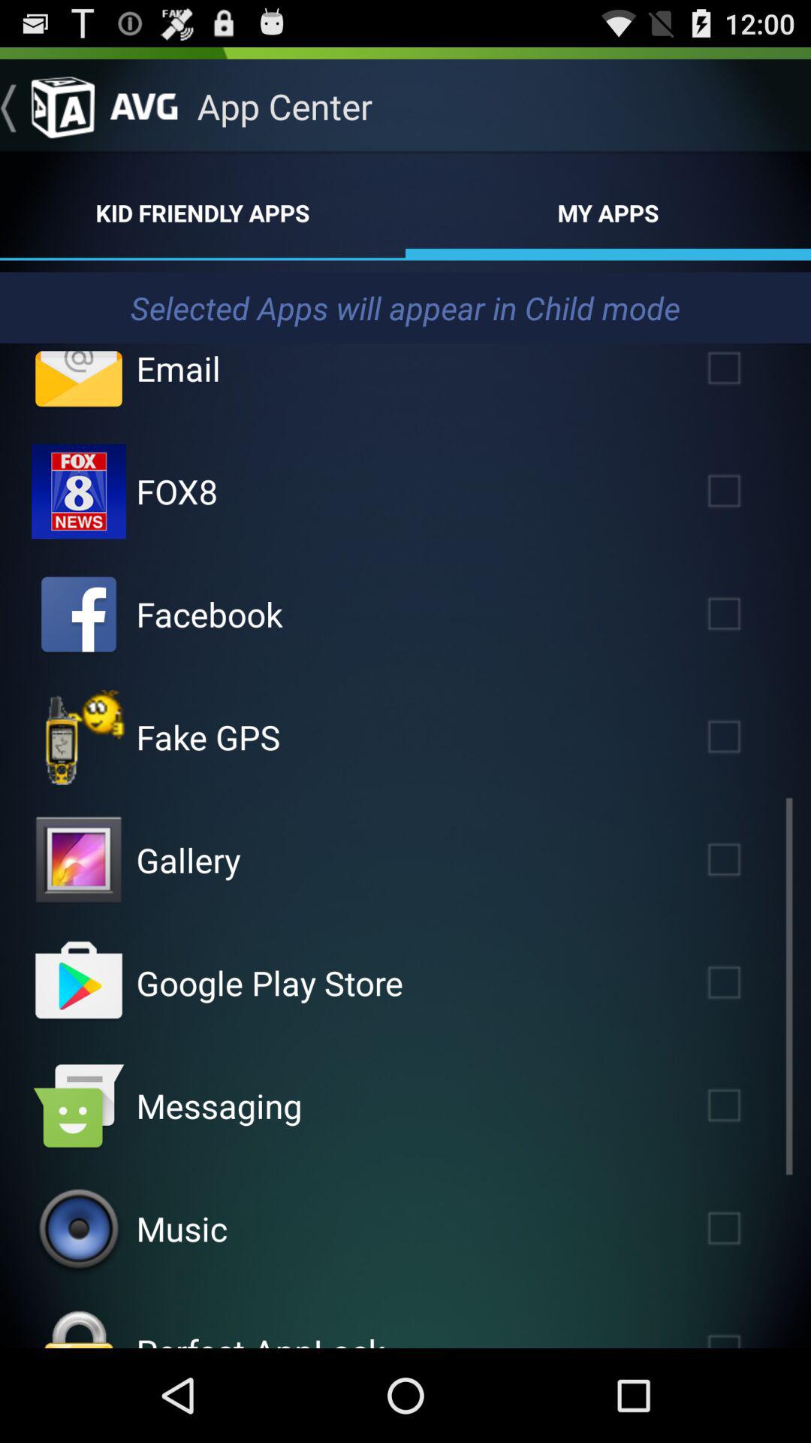 This screenshot has width=811, height=1443. I want to click on selection, so click(746, 613).